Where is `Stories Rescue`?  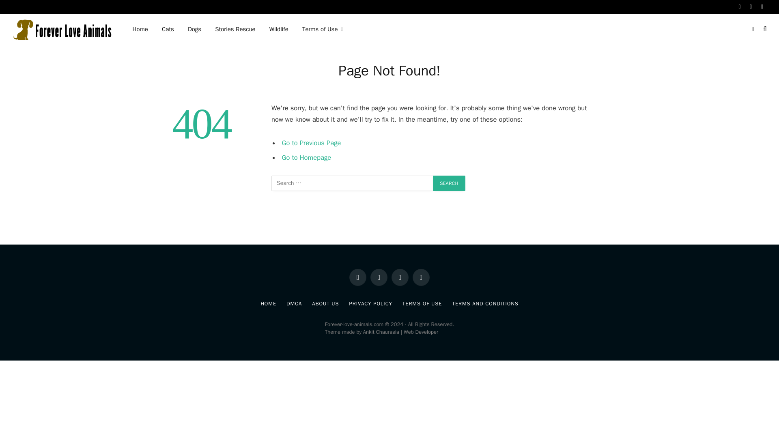
Stories Rescue is located at coordinates (235, 29).